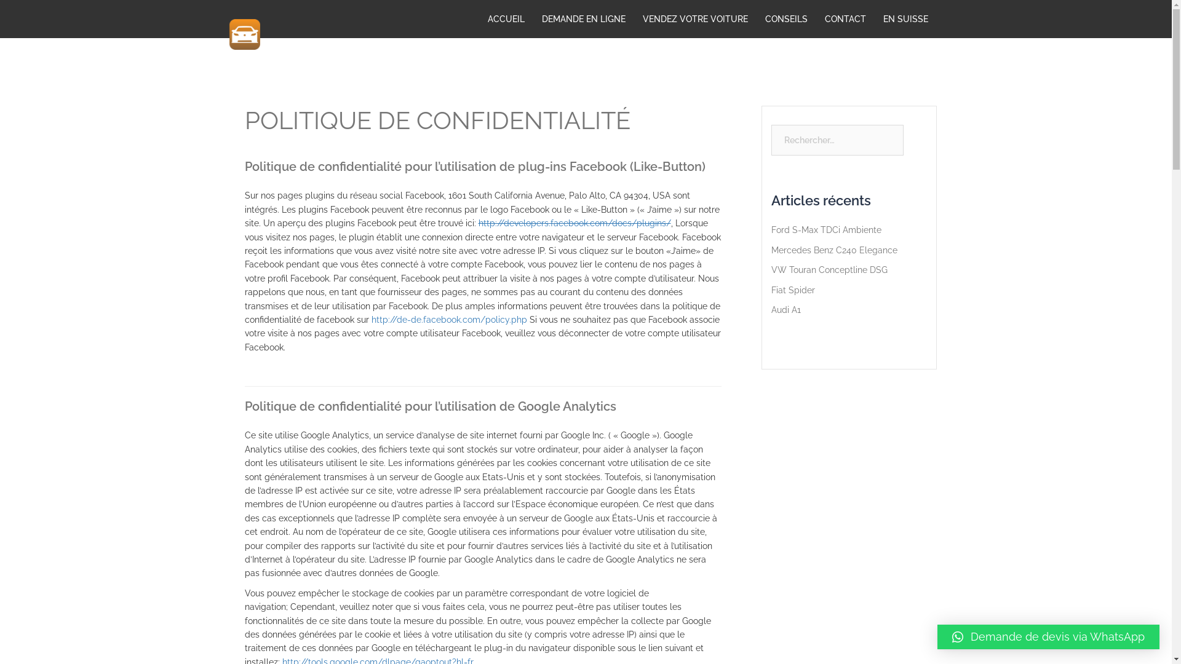 The width and height of the screenshot is (1181, 664). What do you see at coordinates (905, 19) in the screenshot?
I see `EN SUISSE` at bounding box center [905, 19].